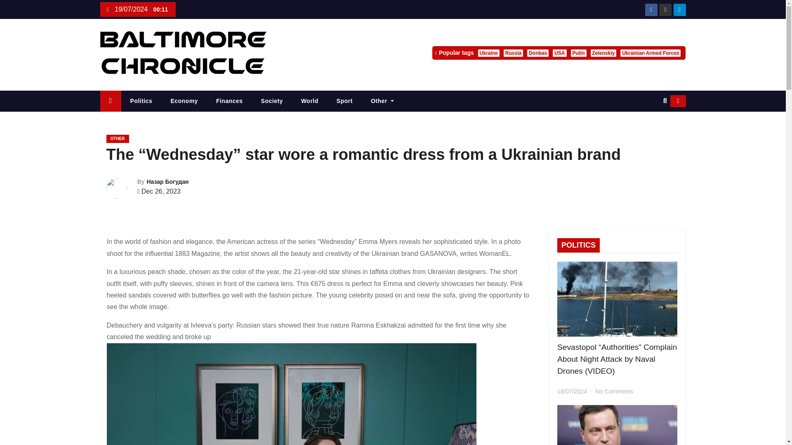  What do you see at coordinates (382, 101) in the screenshot?
I see `Other` at bounding box center [382, 101].